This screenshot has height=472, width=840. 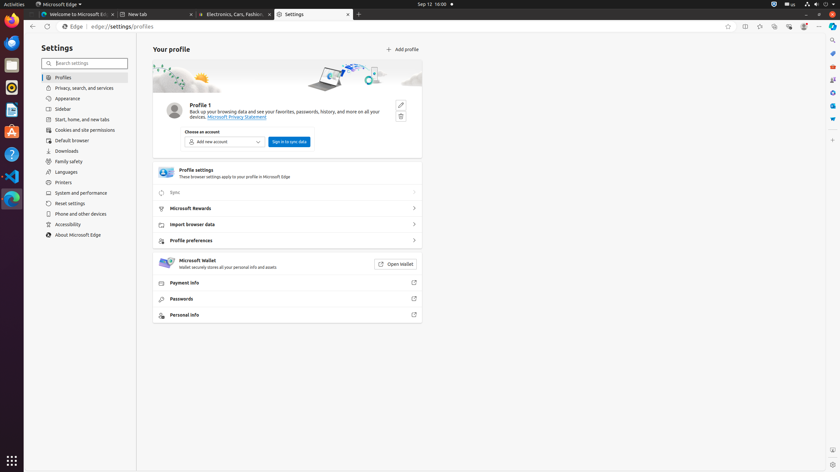 What do you see at coordinates (314, 14) in the screenshot?
I see `Settings` at bounding box center [314, 14].